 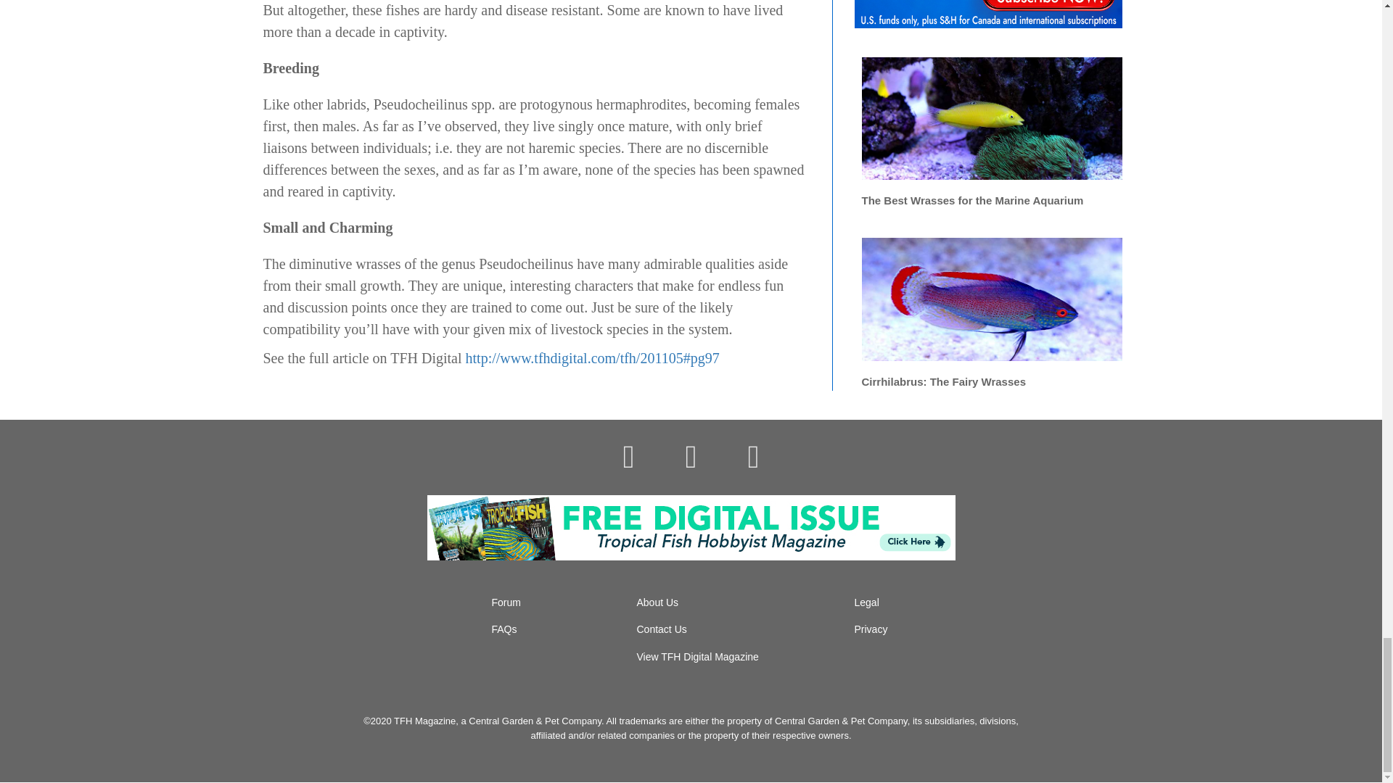 What do you see at coordinates (506, 602) in the screenshot?
I see `Forum` at bounding box center [506, 602].